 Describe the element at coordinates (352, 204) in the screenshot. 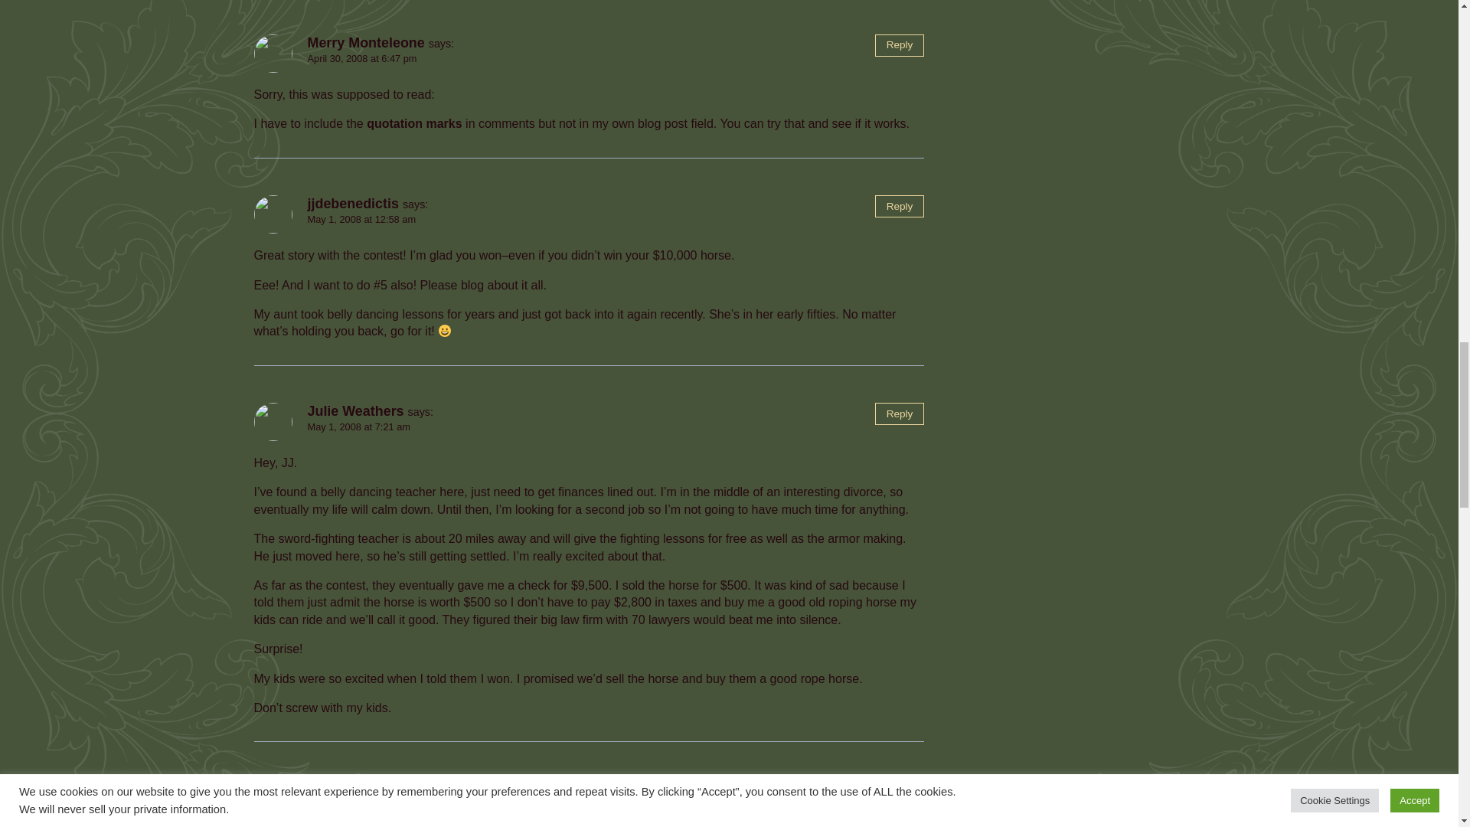

I see `jjdebenedictis` at that location.